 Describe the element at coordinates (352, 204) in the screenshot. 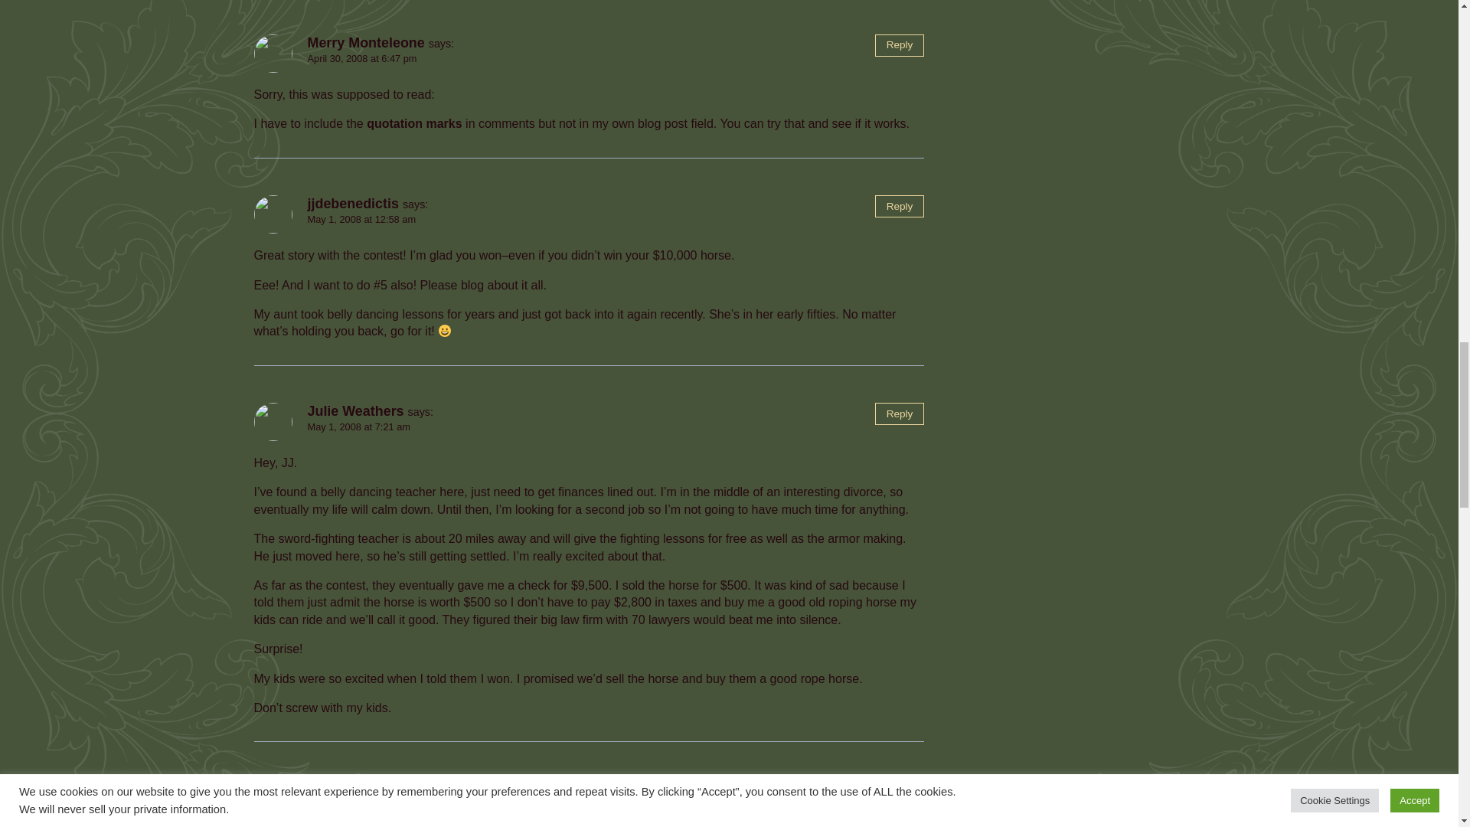

I see `jjdebenedictis` at that location.